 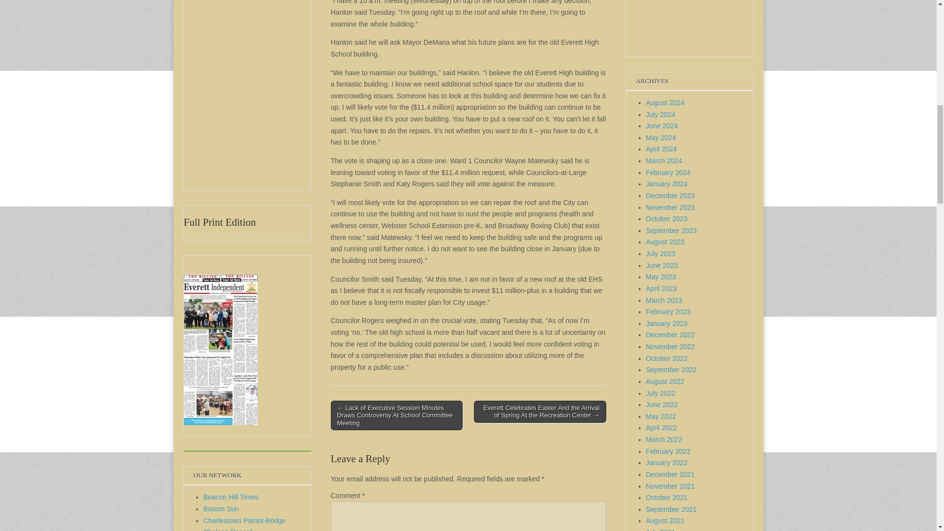 What do you see at coordinates (231, 497) in the screenshot?
I see `Beacon Hill Times` at bounding box center [231, 497].